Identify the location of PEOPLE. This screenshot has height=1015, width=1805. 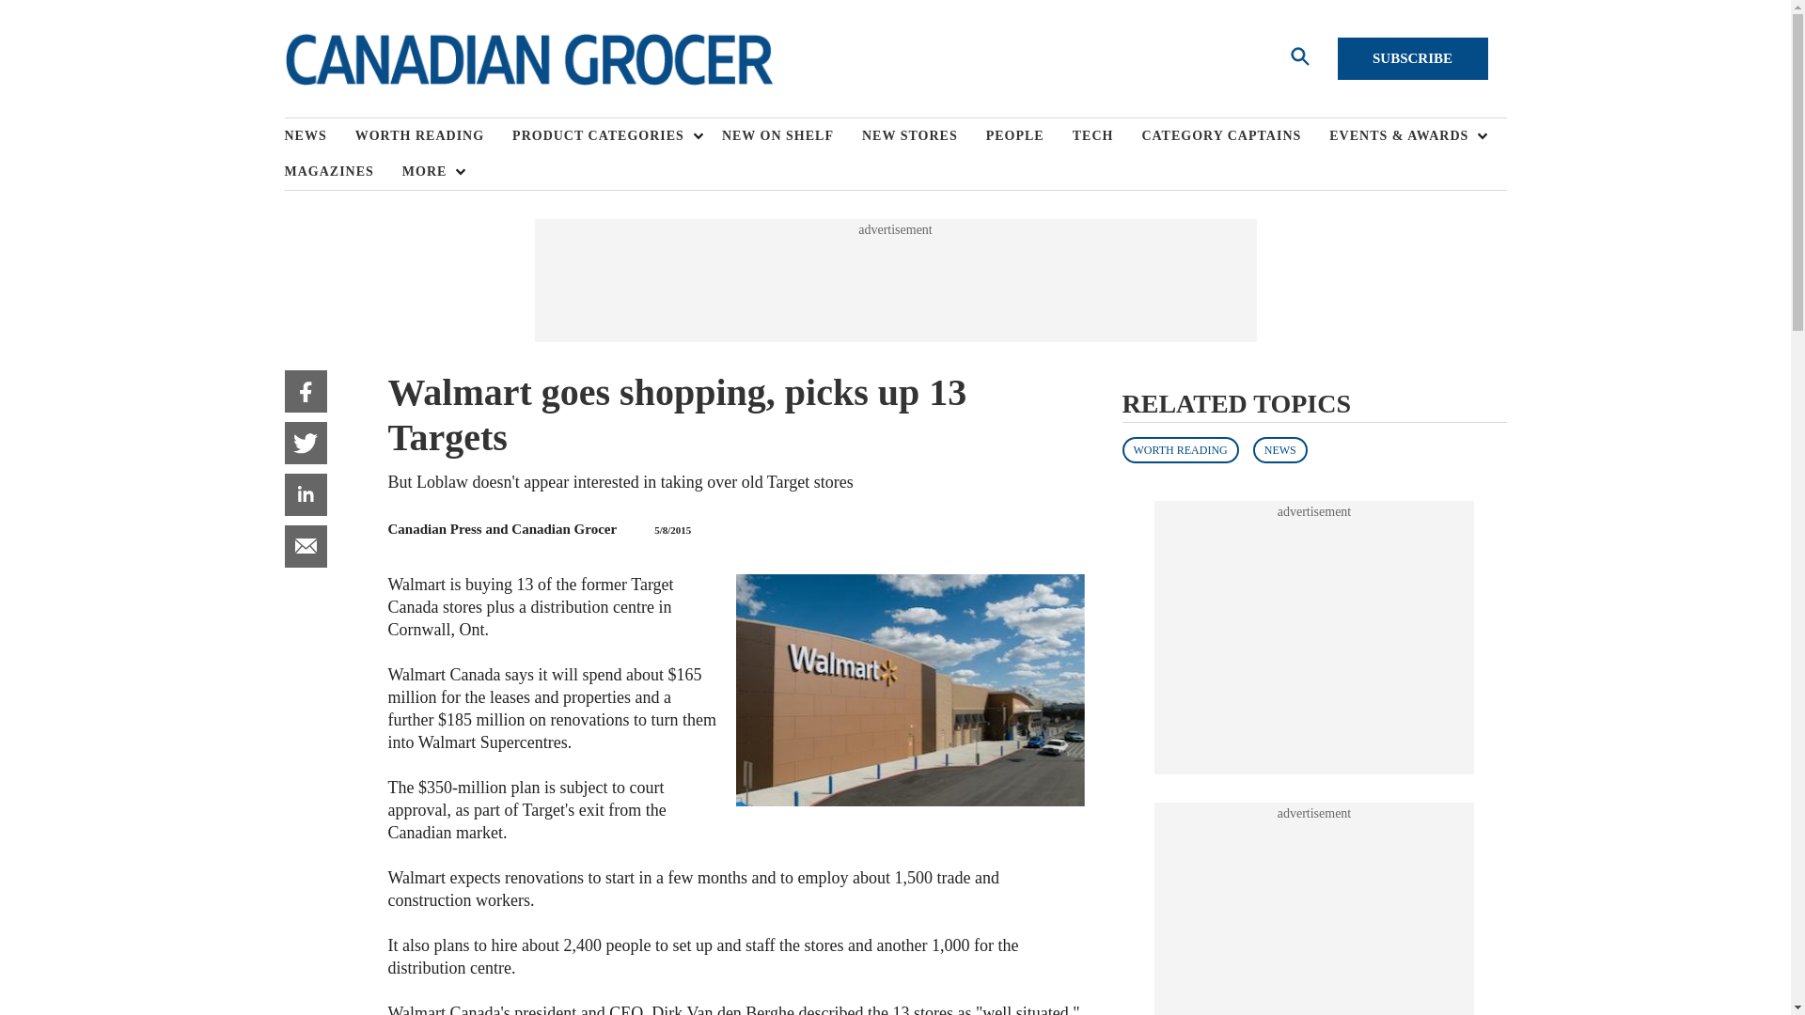
(1028, 136).